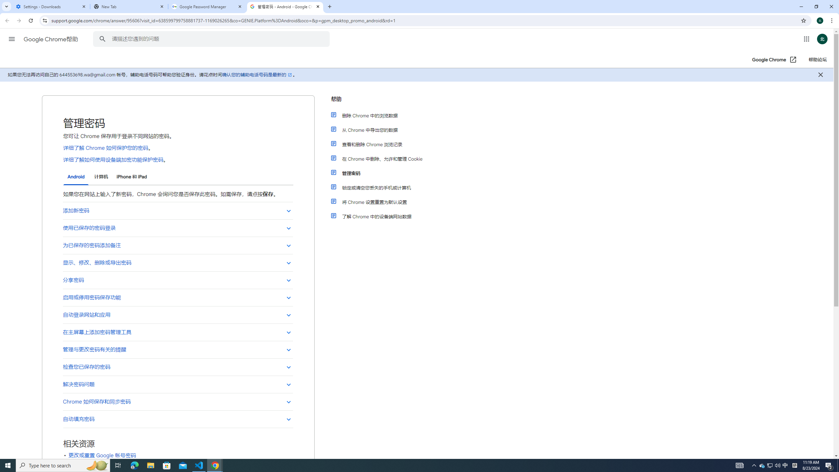  I want to click on New Tab, so click(129, 7).